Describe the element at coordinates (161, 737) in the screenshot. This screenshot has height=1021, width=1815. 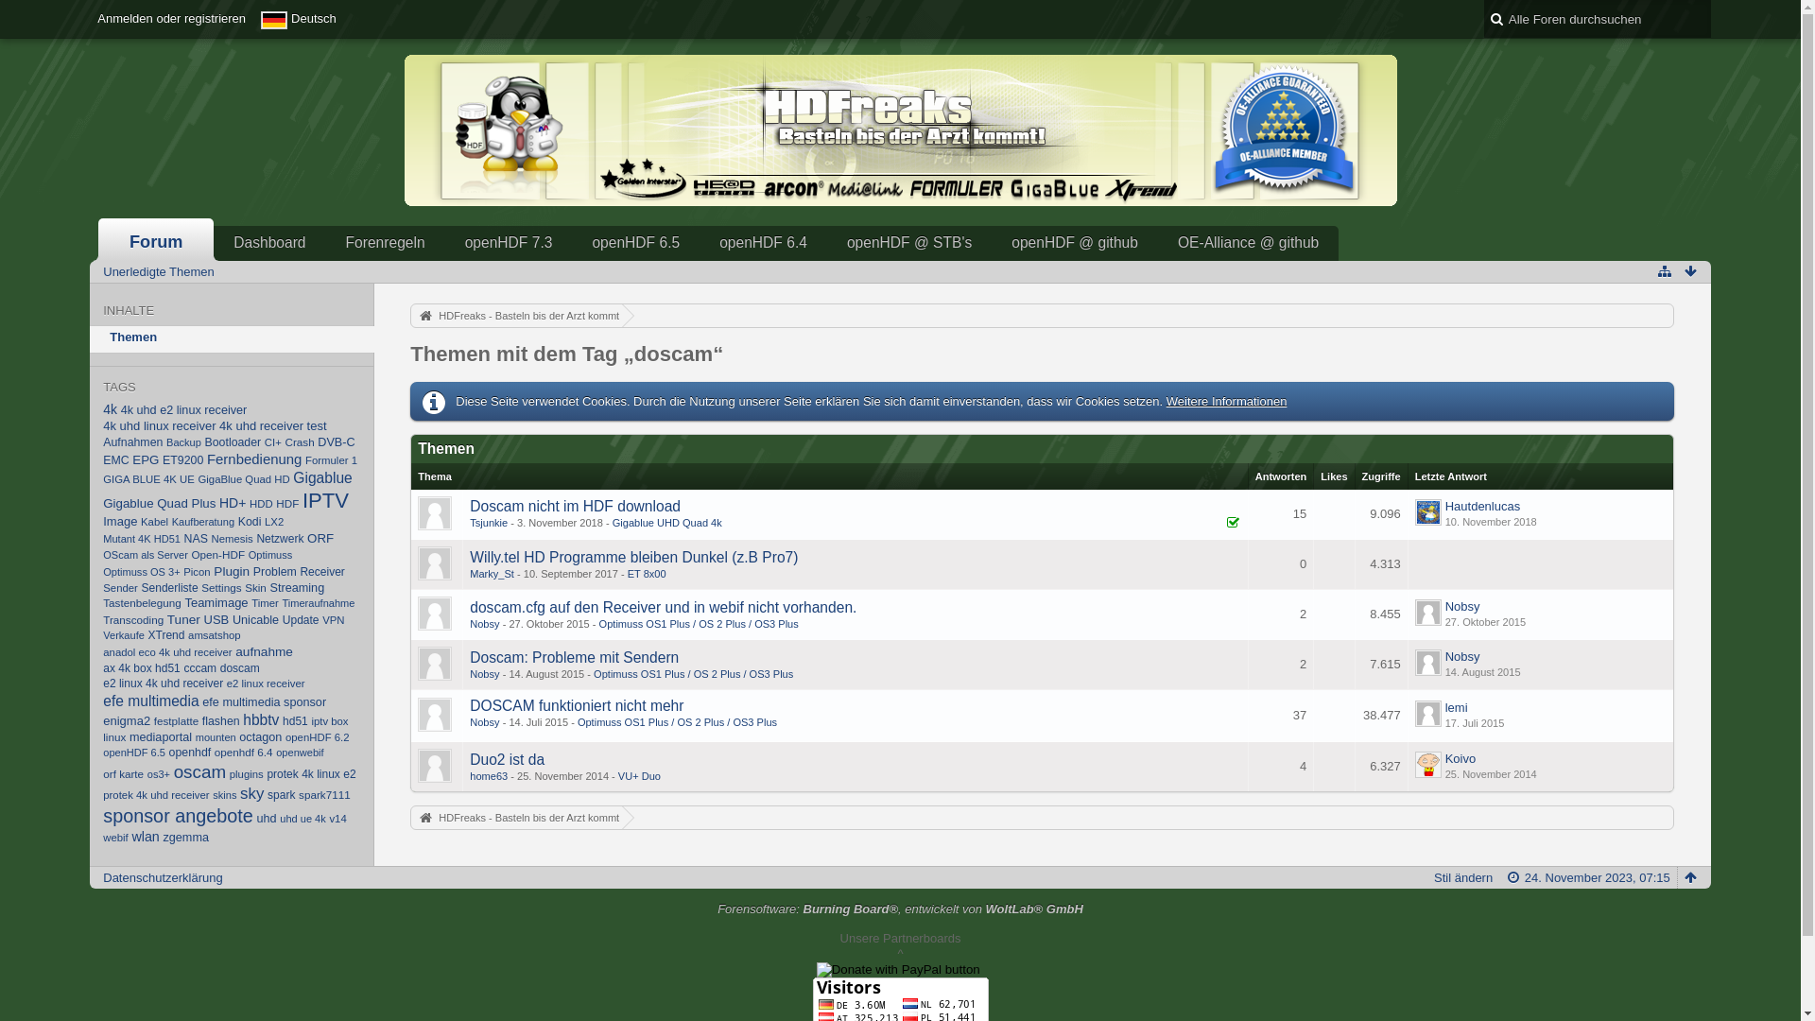
I see `mediaportal` at that location.